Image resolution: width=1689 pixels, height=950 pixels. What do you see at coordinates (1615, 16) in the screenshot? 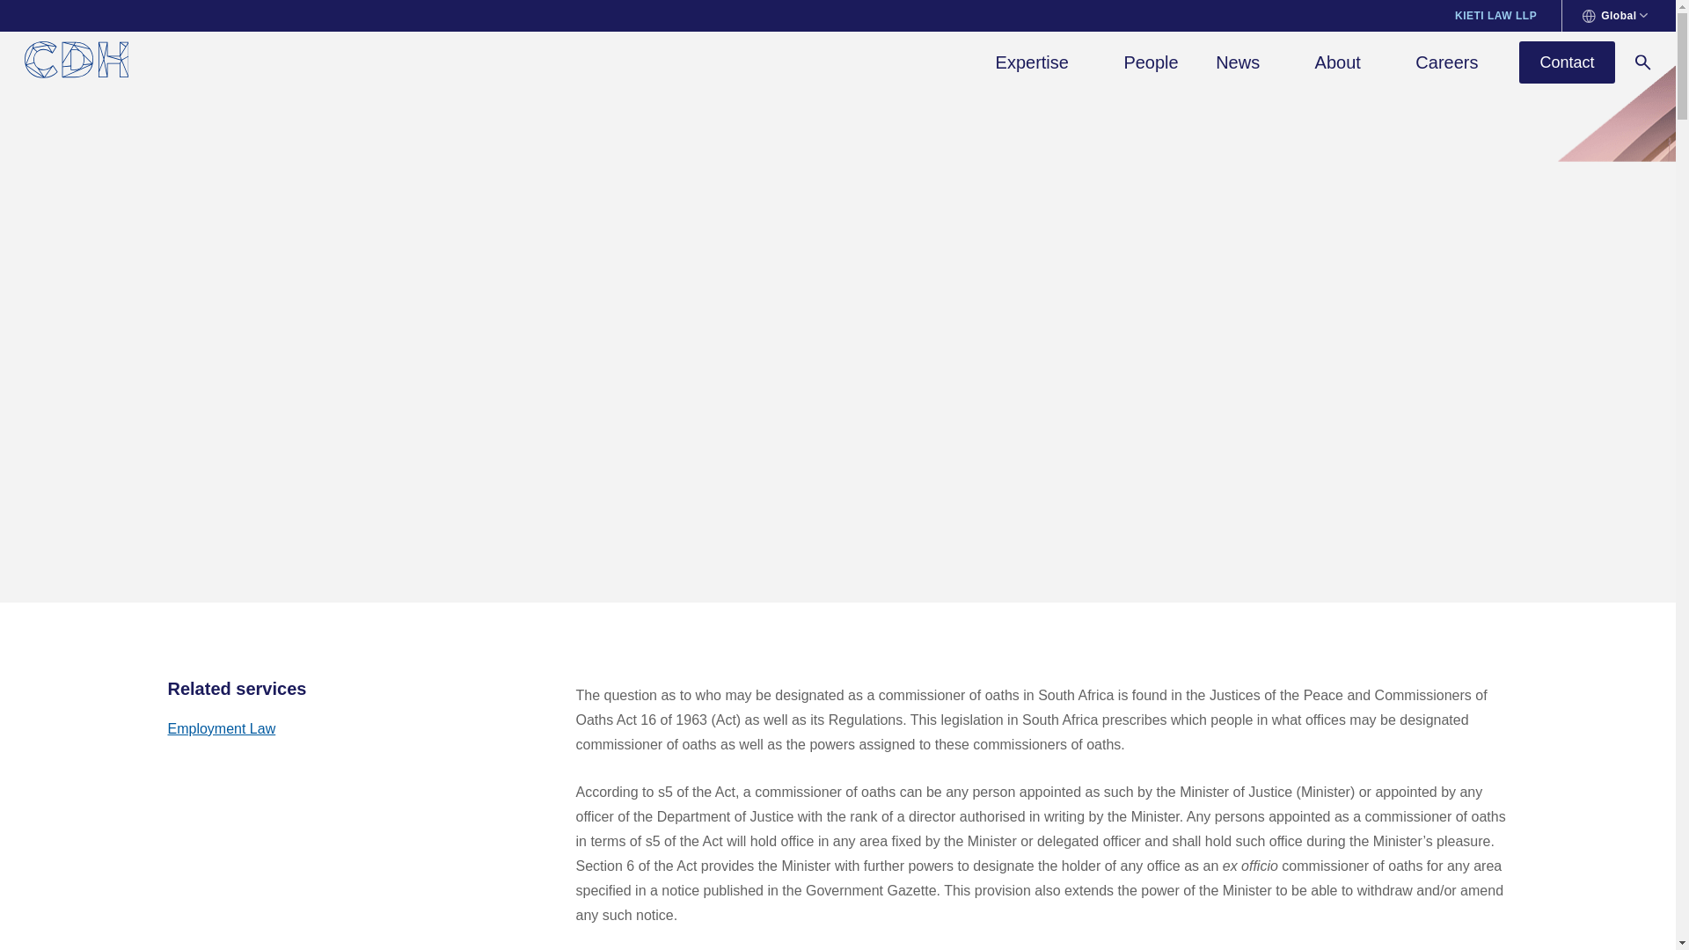
I see `Global` at bounding box center [1615, 16].